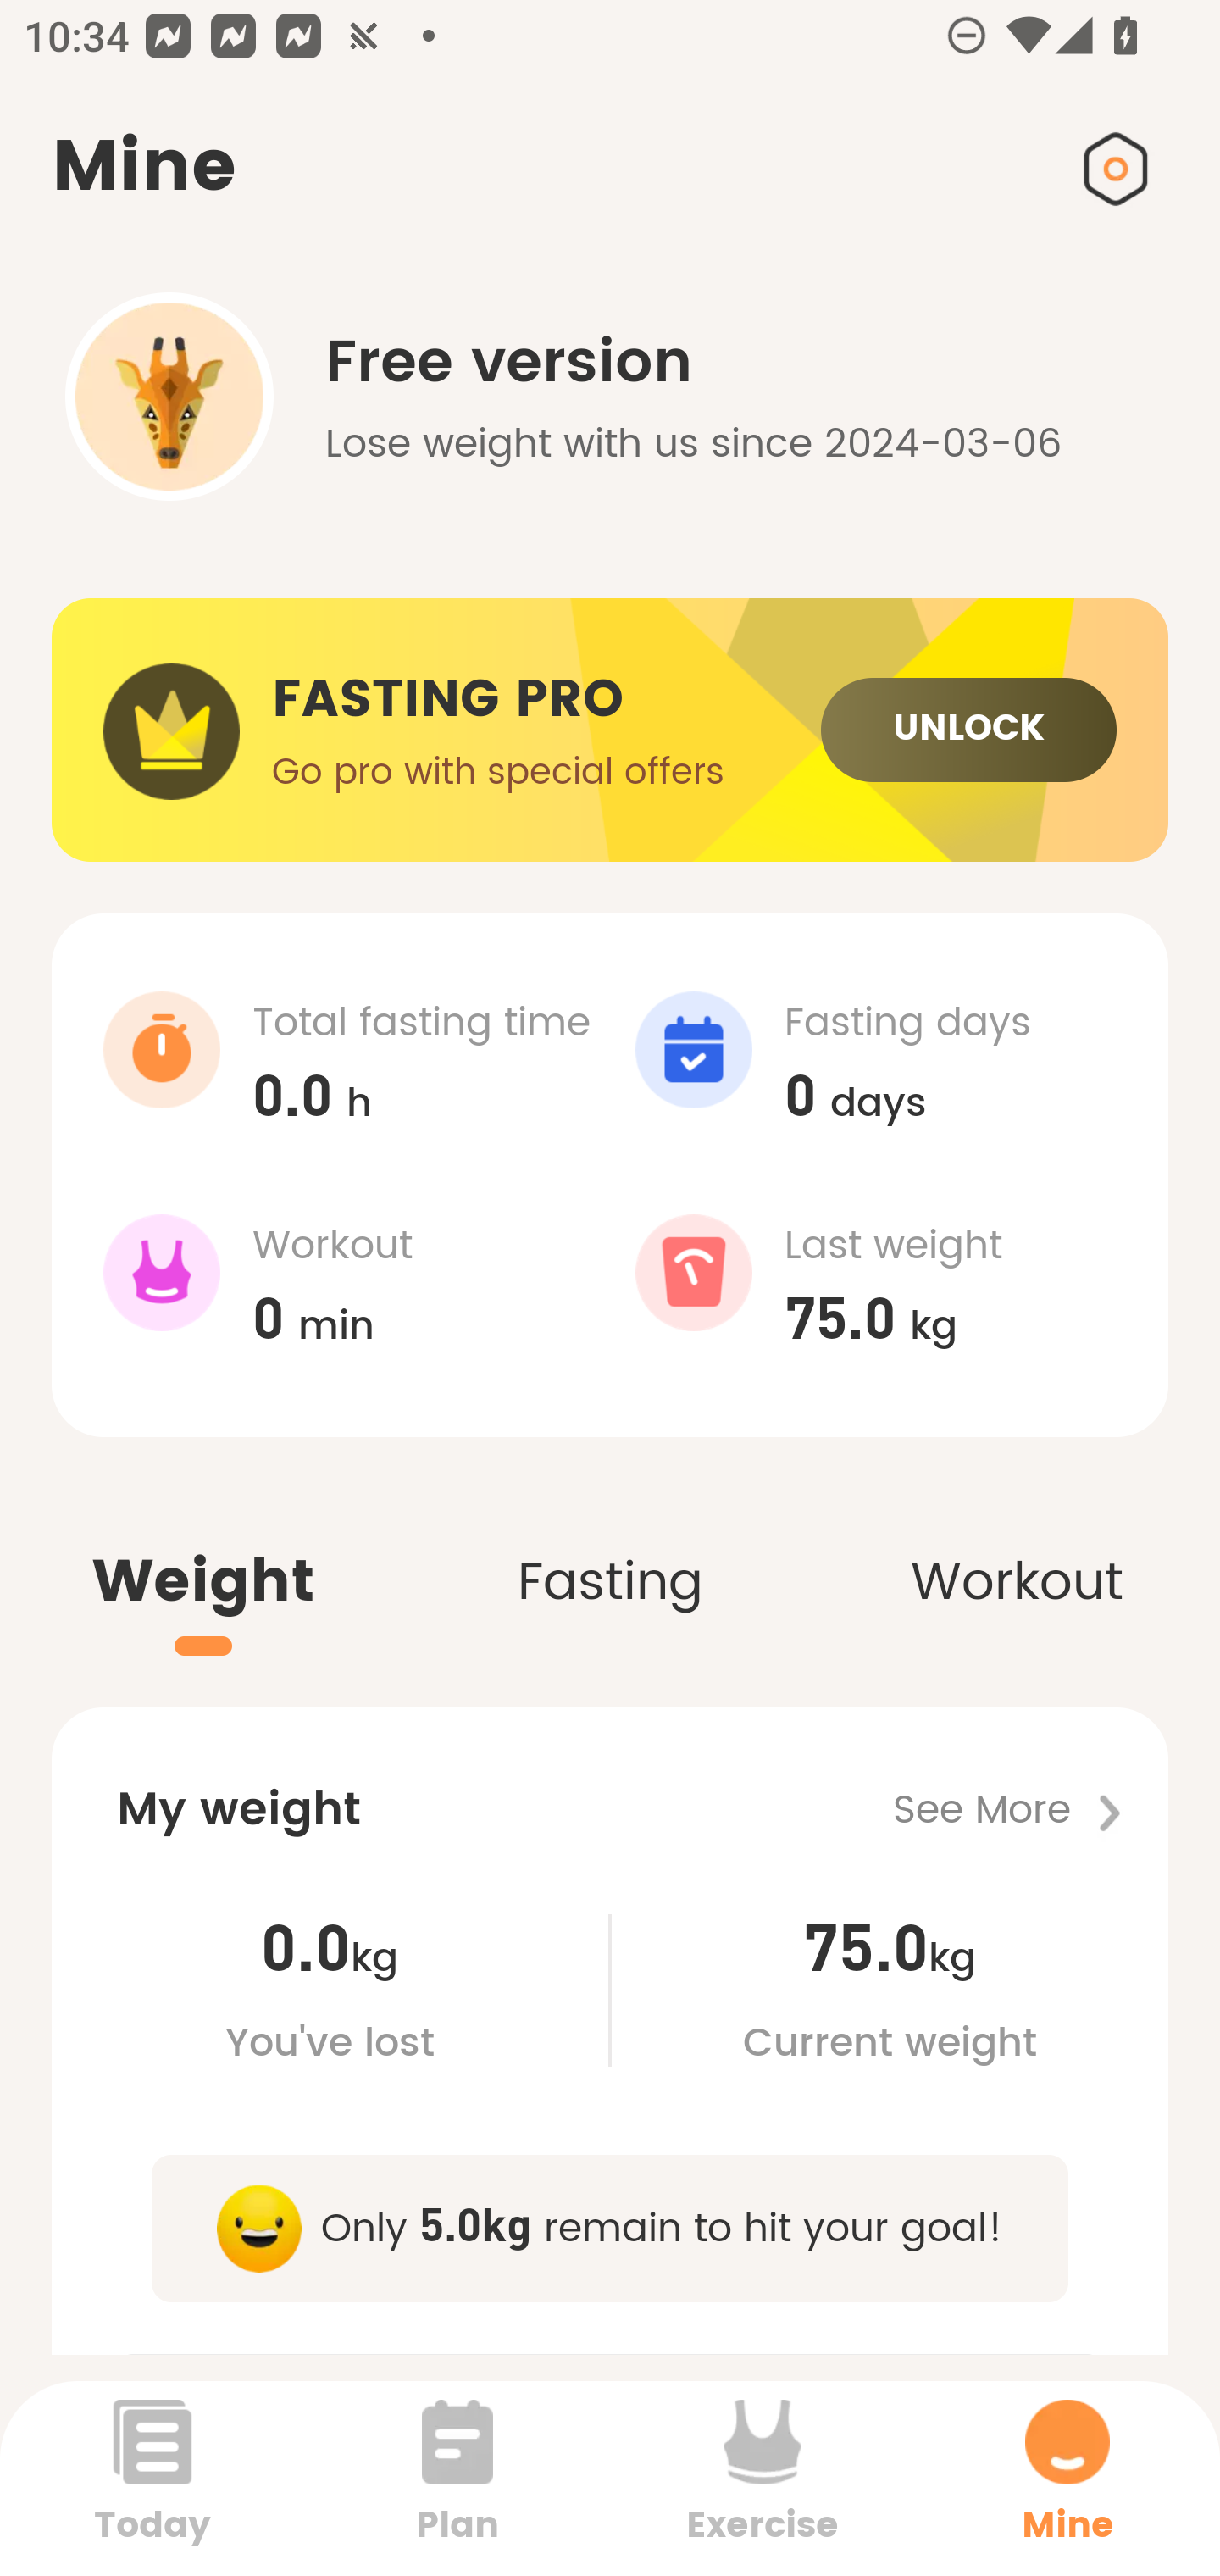 This screenshot has width=1220, height=2576. What do you see at coordinates (457, 2478) in the screenshot?
I see `Plan` at bounding box center [457, 2478].